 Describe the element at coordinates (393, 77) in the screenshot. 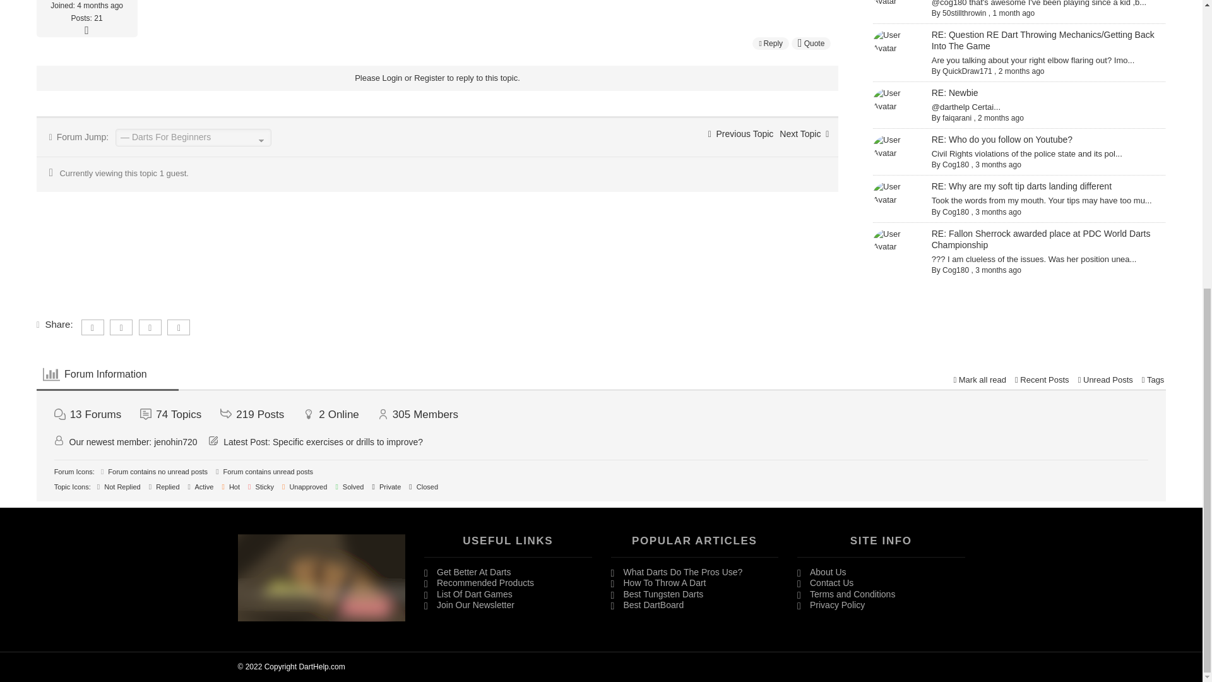

I see `Login` at that location.